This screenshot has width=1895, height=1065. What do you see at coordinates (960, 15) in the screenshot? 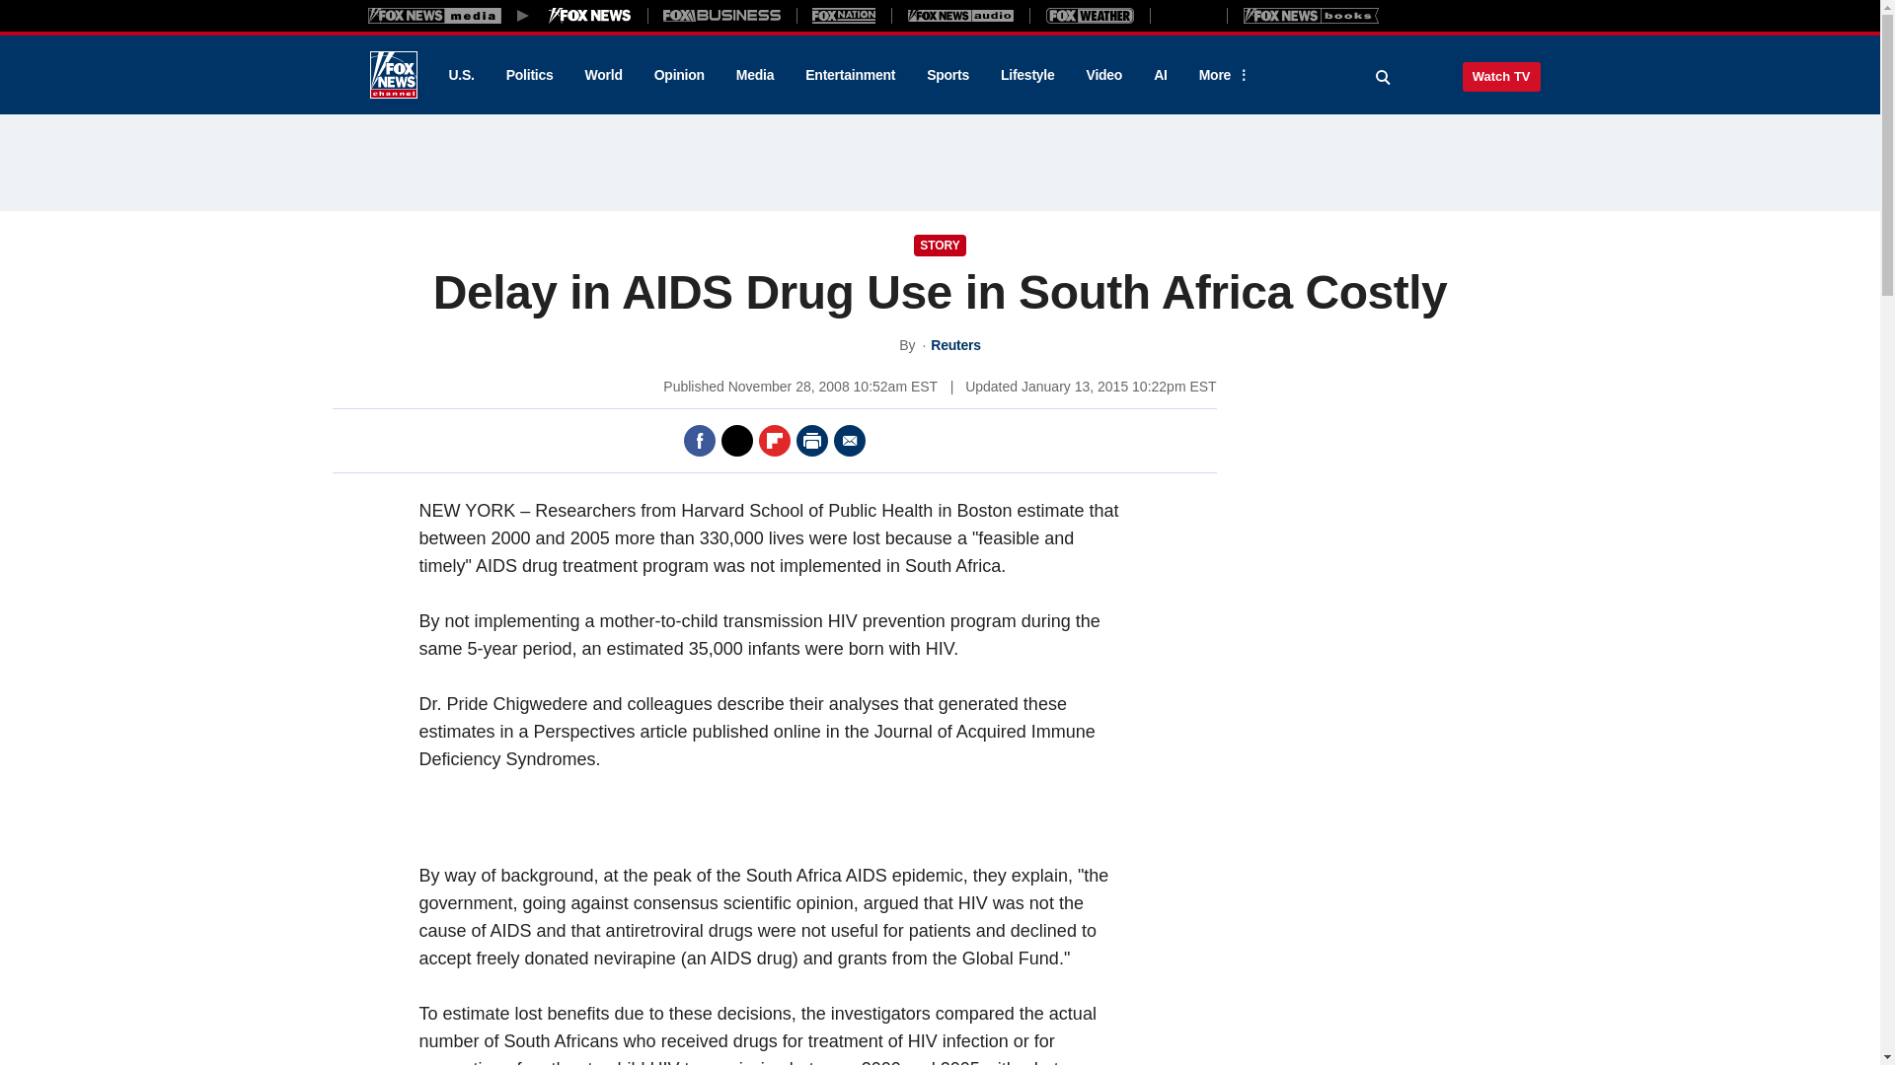
I see `Fox News Audio` at bounding box center [960, 15].